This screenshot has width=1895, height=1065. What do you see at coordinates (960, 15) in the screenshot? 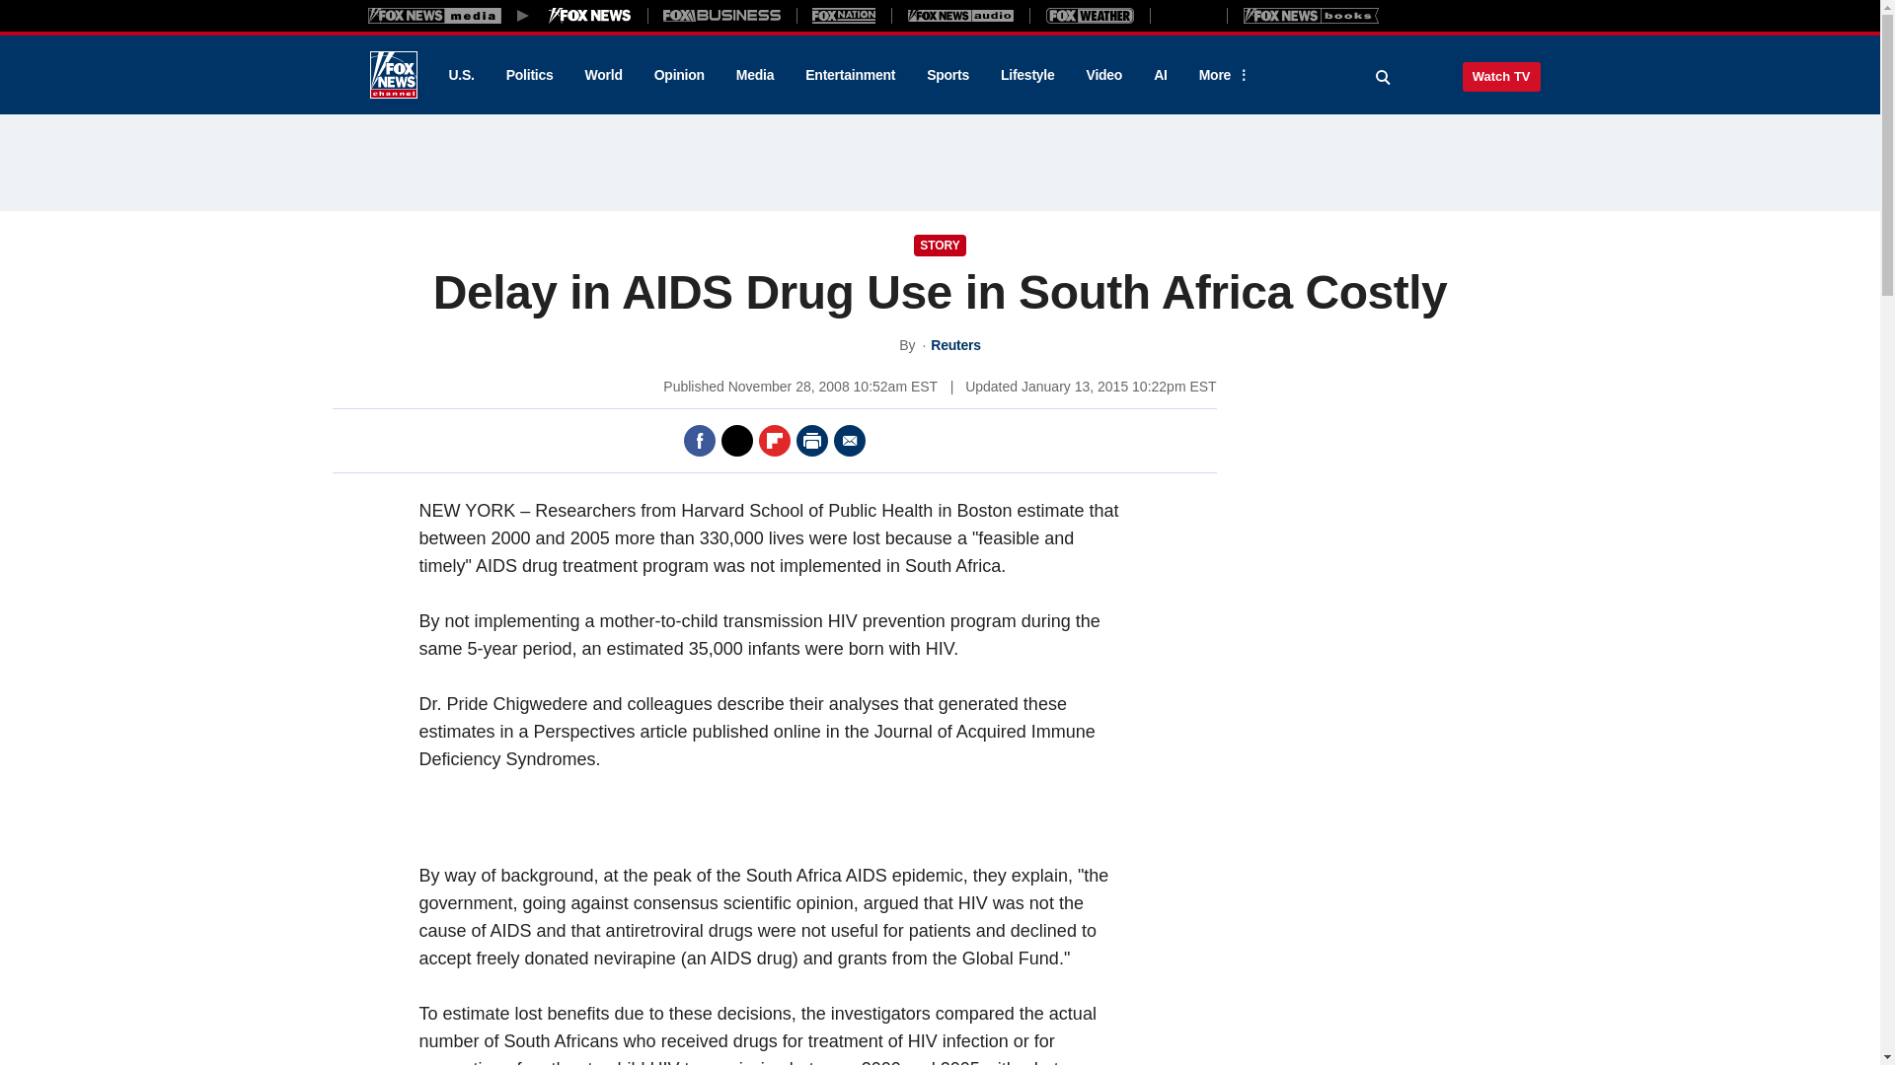
I see `Fox News Audio` at bounding box center [960, 15].